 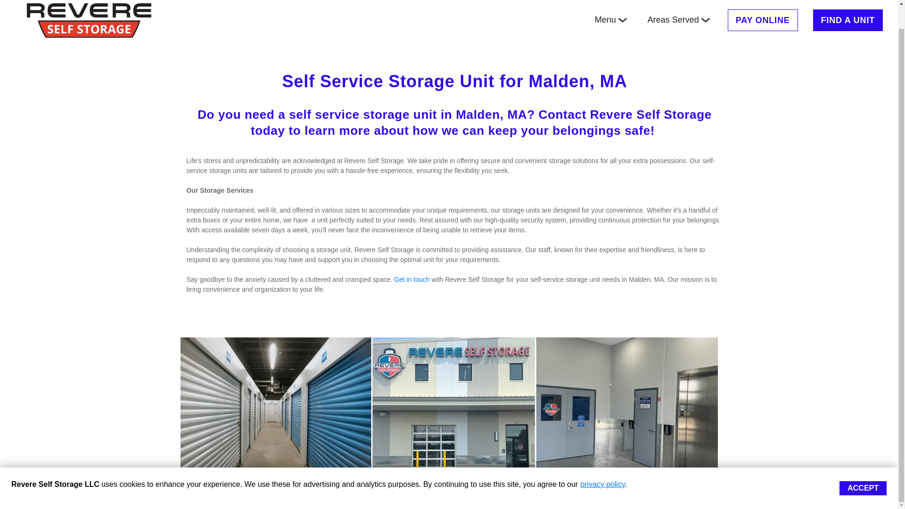 What do you see at coordinates (518, 495) in the screenshot?
I see `Privacy` at bounding box center [518, 495].